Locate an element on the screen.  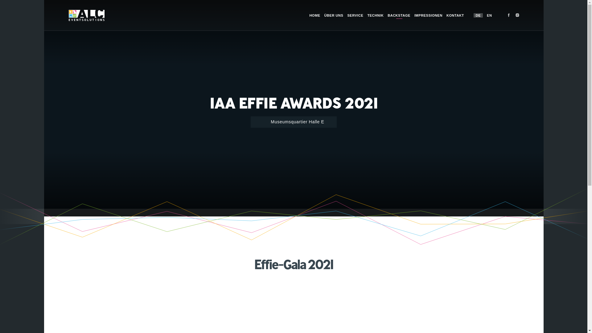
SERVICE is located at coordinates (354, 19).